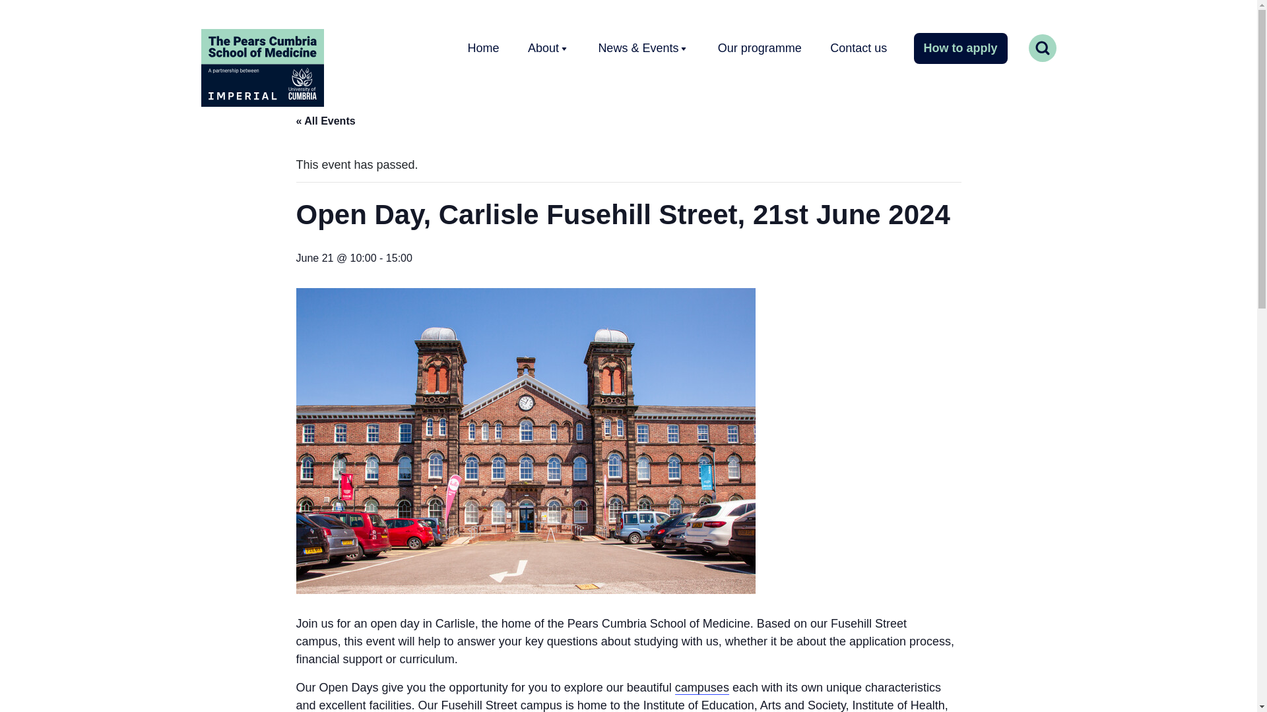 This screenshot has height=712, width=1267. Describe the element at coordinates (548, 48) in the screenshot. I see `About` at that location.